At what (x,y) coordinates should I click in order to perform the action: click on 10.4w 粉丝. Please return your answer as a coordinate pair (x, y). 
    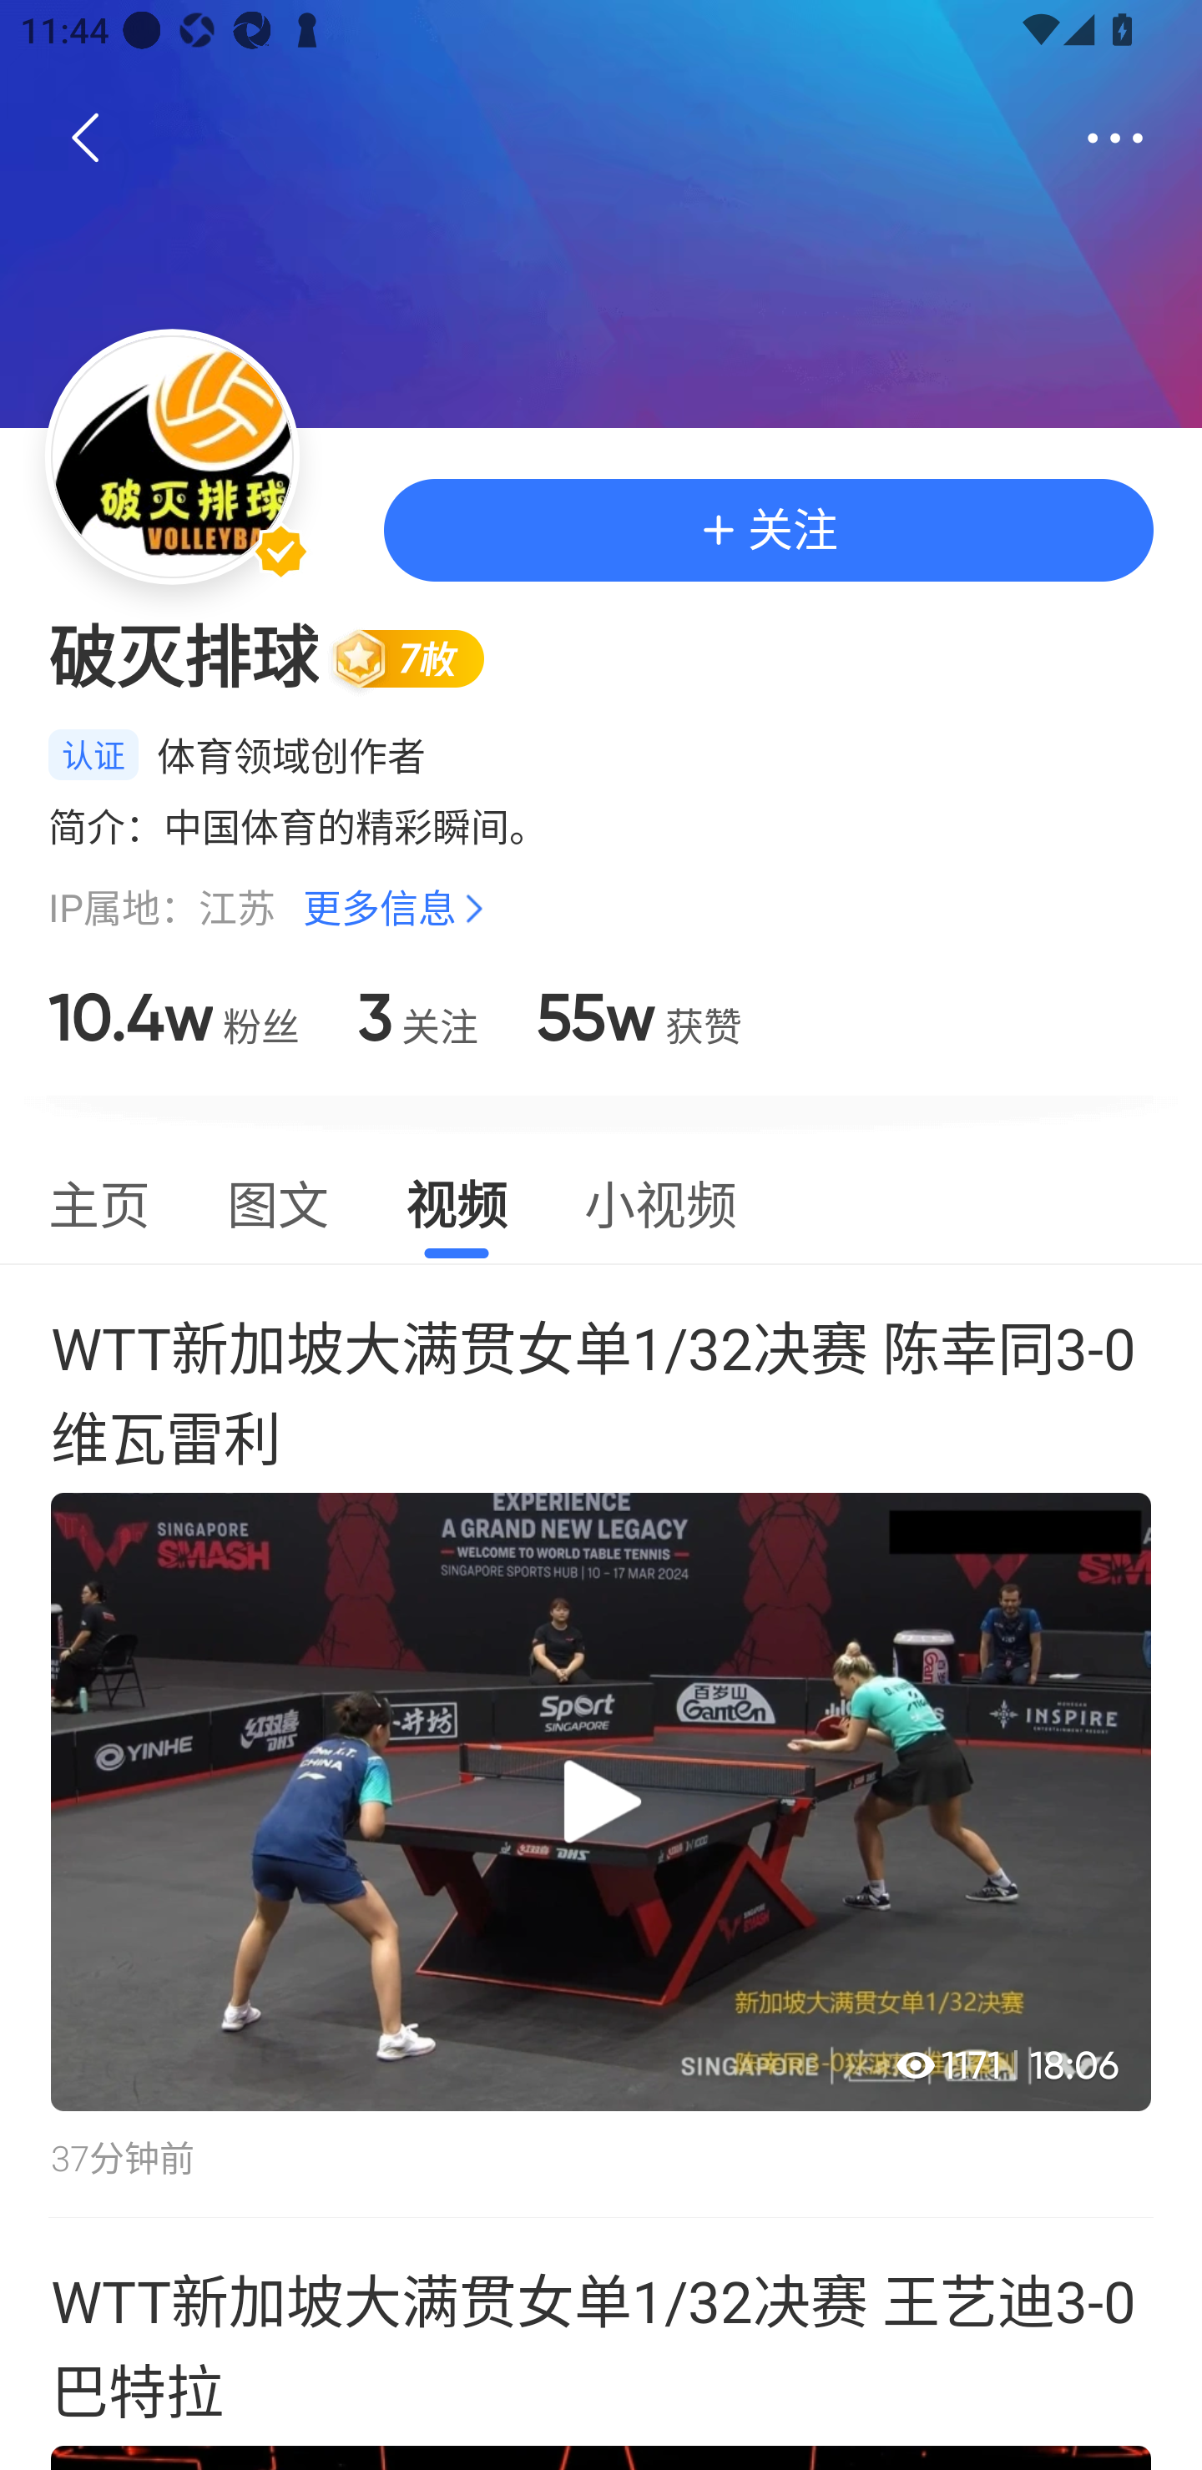
    Looking at the image, I should click on (174, 1017).